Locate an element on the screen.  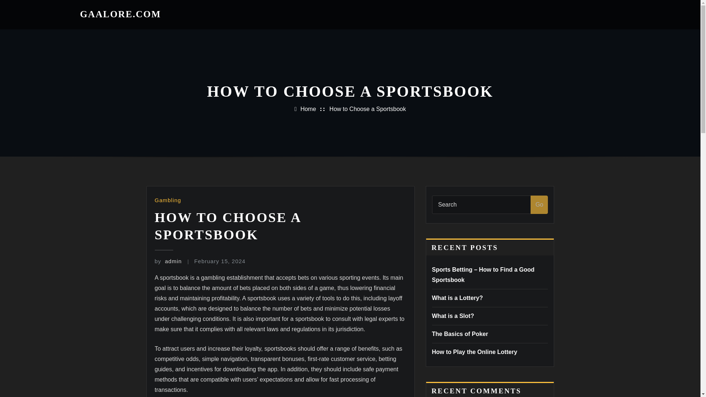
by admin is located at coordinates (168, 261).